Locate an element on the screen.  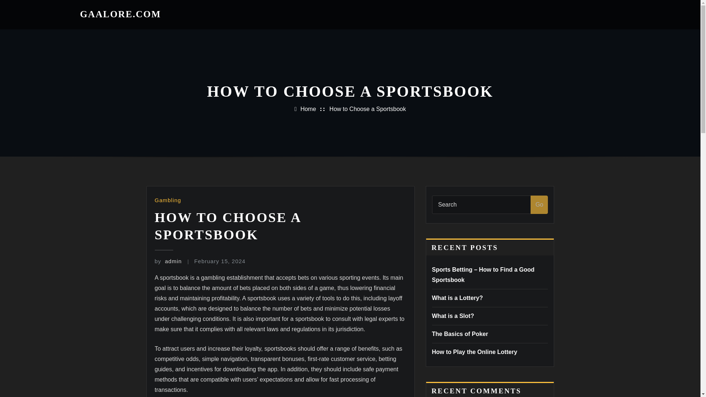
by admin is located at coordinates (168, 261).